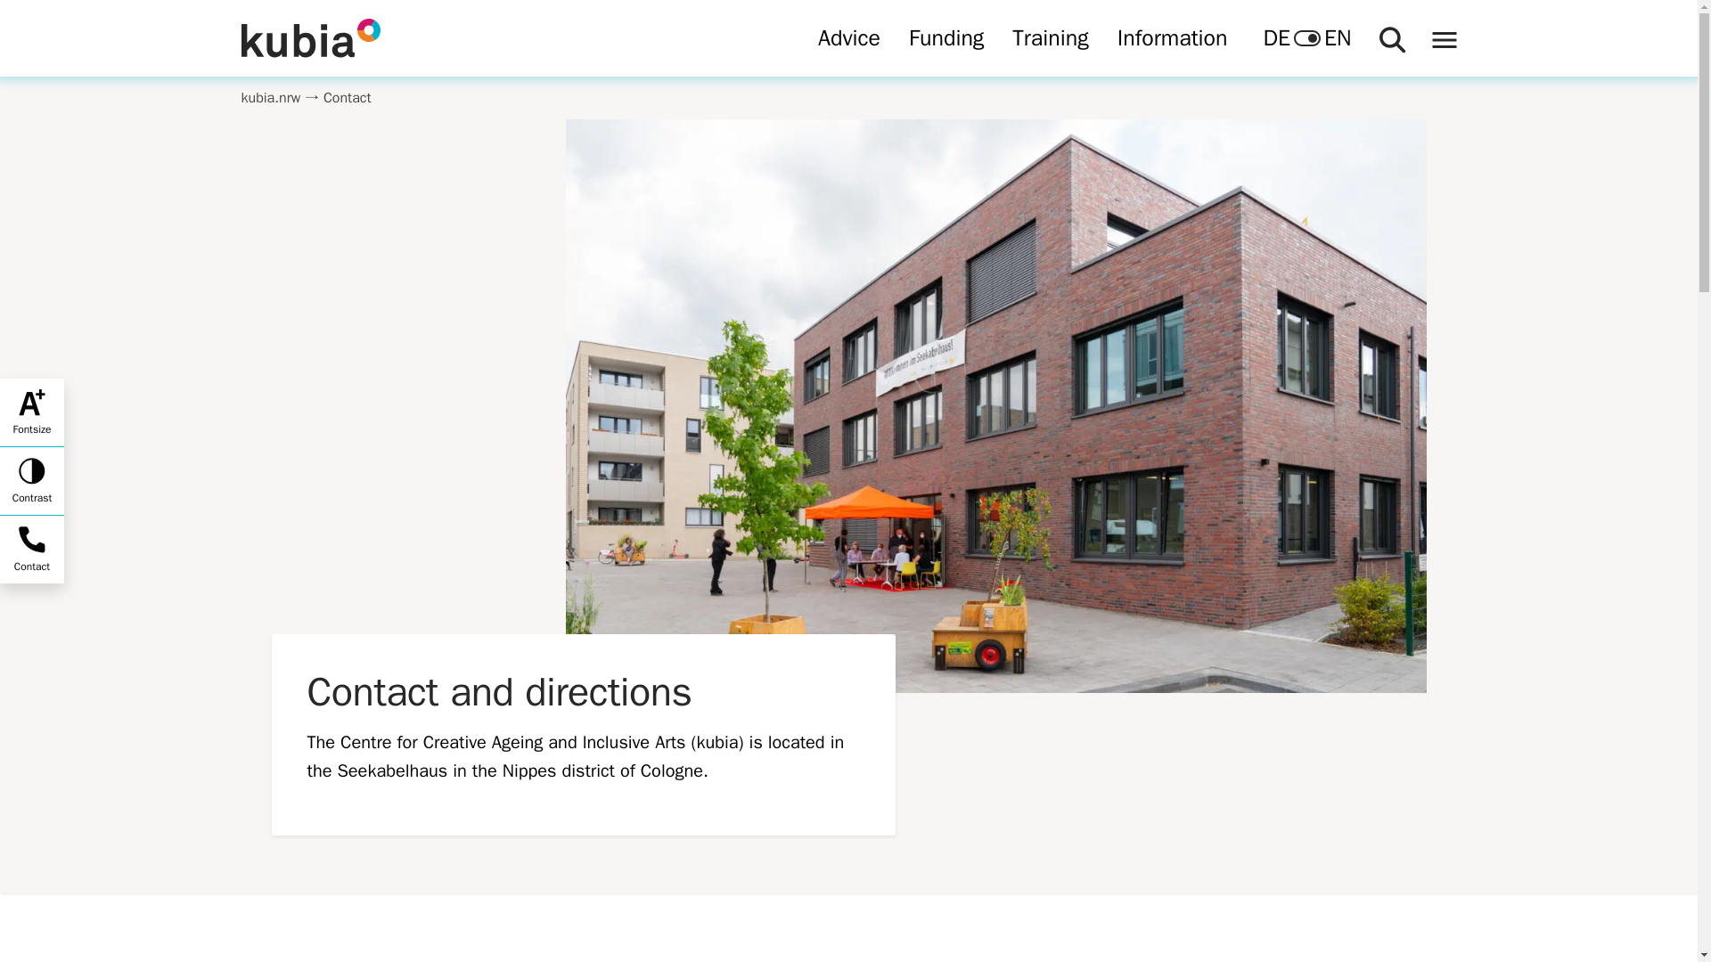 This screenshot has height=962, width=1711. What do you see at coordinates (515, 38) in the screenshot?
I see `kubia` at bounding box center [515, 38].